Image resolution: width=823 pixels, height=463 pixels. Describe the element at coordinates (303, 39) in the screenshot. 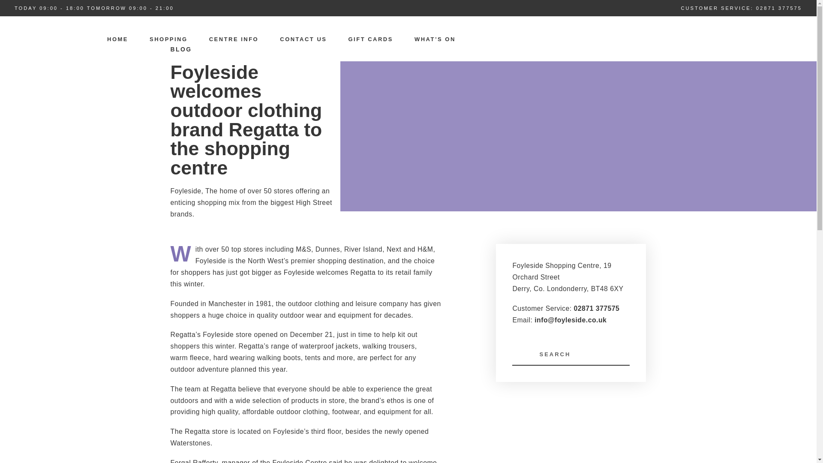

I see `CONTACT US` at that location.